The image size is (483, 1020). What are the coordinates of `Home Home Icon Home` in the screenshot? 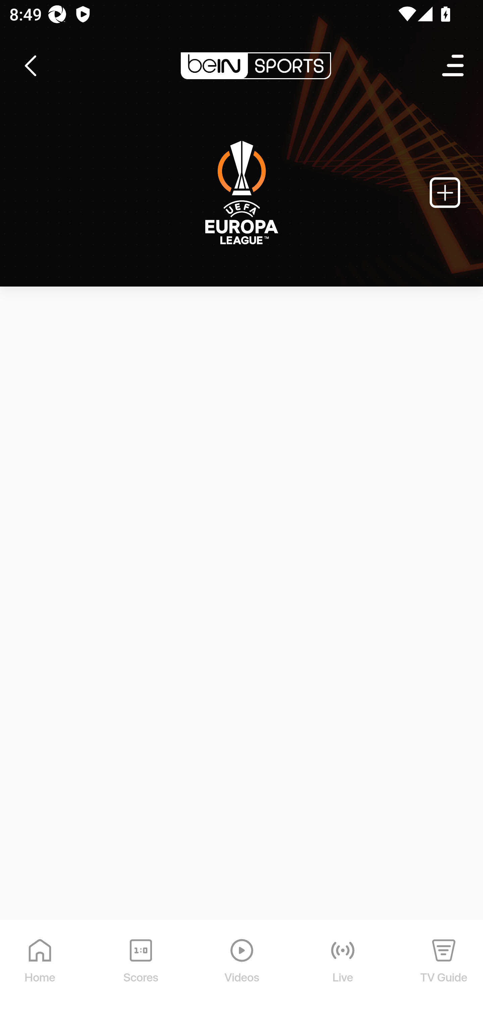 It's located at (40, 970).